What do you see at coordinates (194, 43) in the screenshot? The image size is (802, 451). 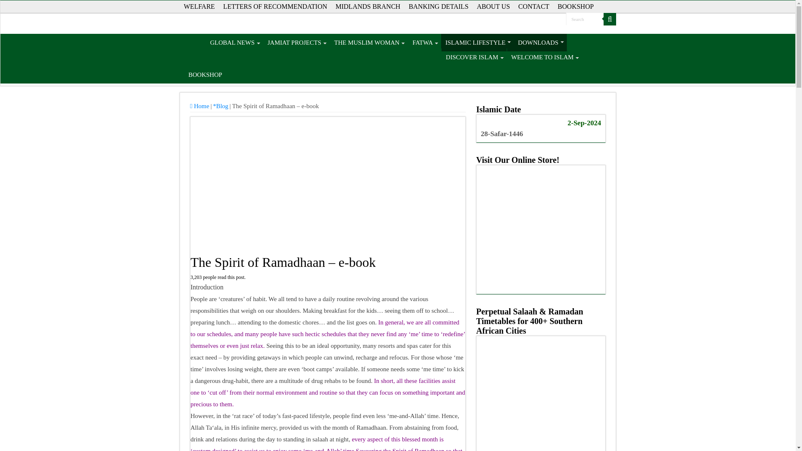 I see `HOME` at bounding box center [194, 43].